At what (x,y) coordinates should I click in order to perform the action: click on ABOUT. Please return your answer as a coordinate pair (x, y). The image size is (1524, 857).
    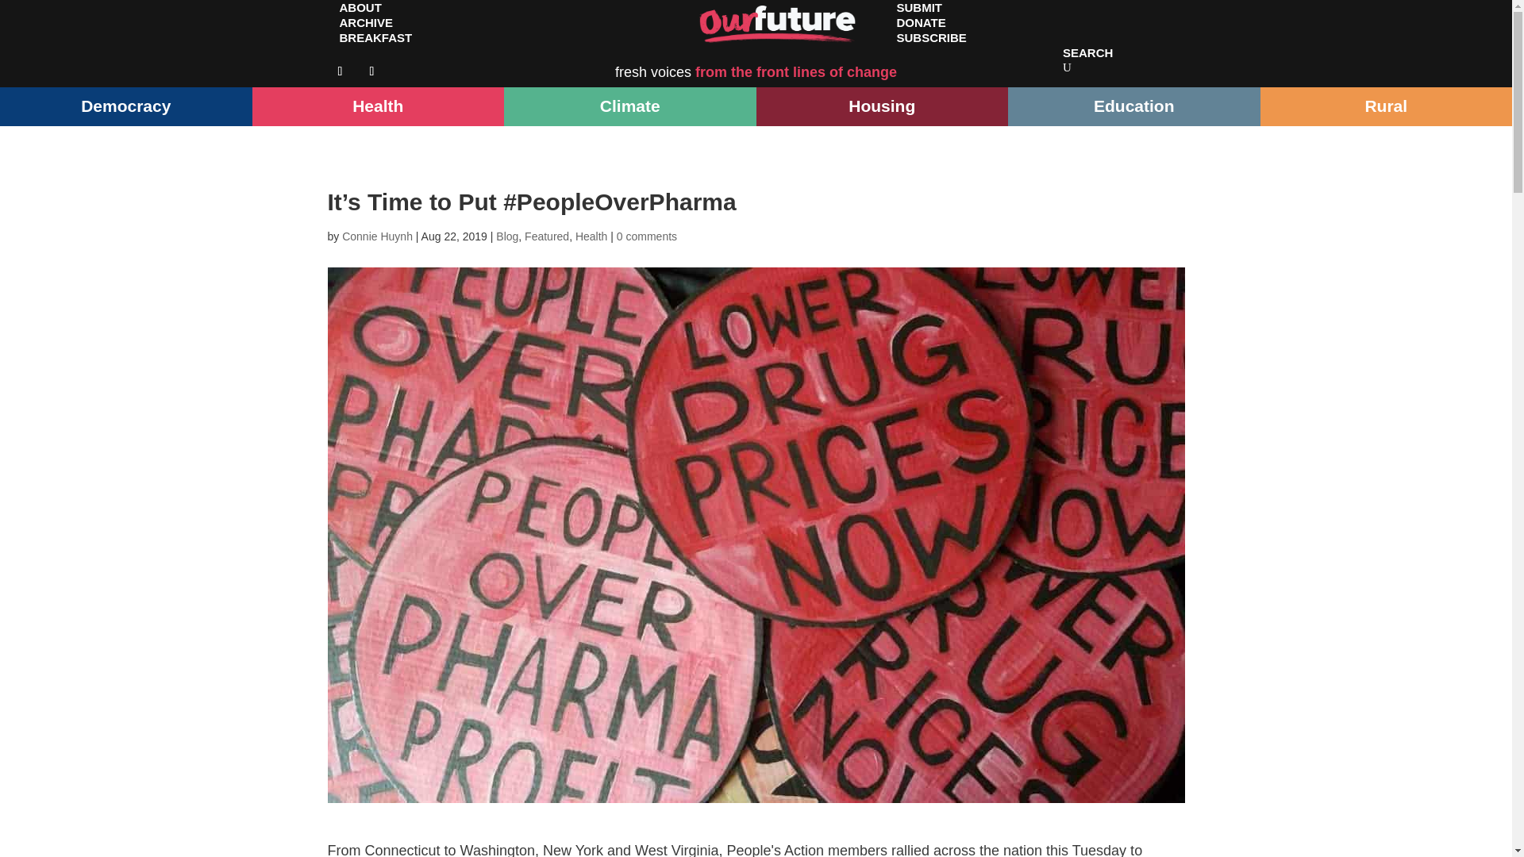
    Looking at the image, I should click on (360, 14).